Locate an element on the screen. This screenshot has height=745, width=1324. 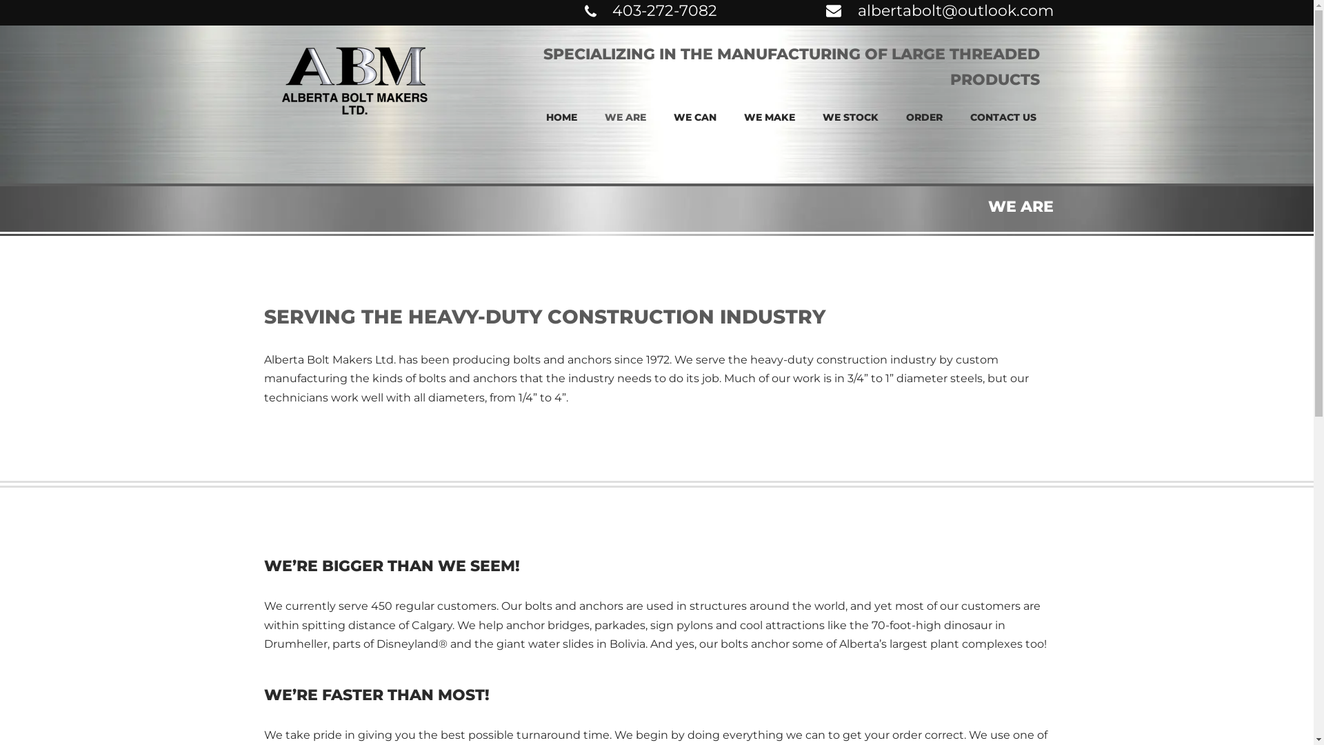
WE ARE is located at coordinates (625, 117).